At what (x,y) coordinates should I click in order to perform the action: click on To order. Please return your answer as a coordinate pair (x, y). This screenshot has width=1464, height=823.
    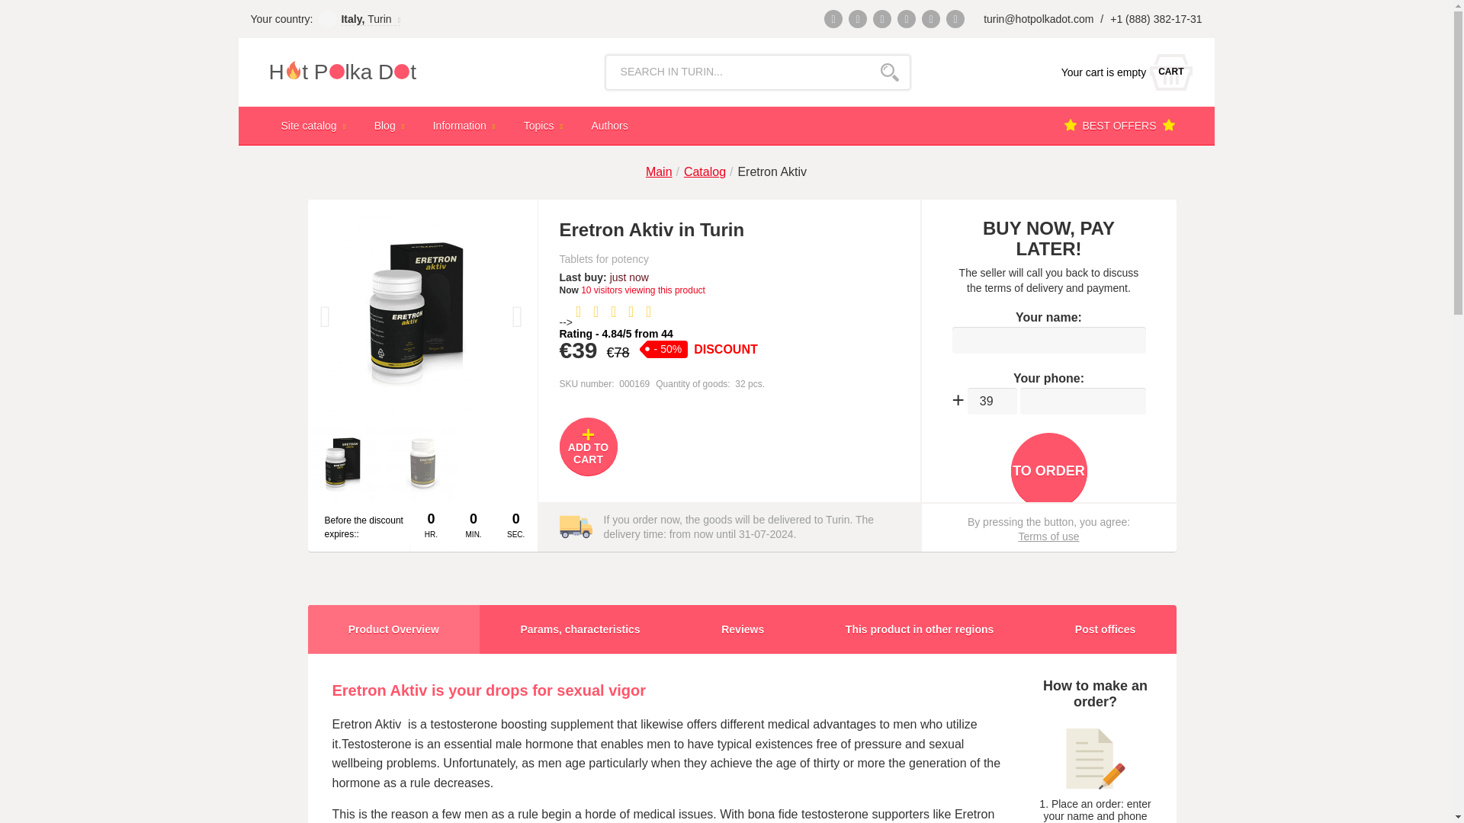
    Looking at the image, I should click on (1049, 471).